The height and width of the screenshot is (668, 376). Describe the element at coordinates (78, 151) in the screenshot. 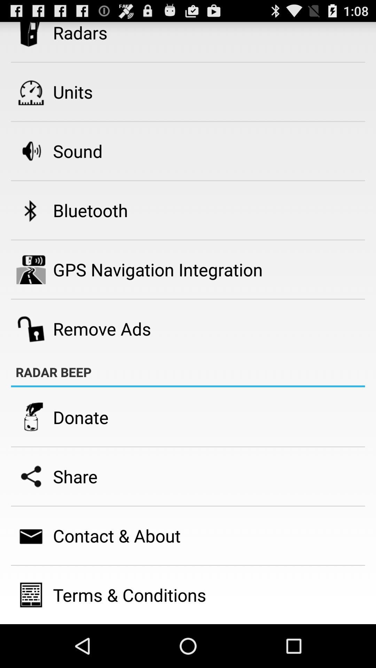

I see `launch the icon below the units item` at that location.